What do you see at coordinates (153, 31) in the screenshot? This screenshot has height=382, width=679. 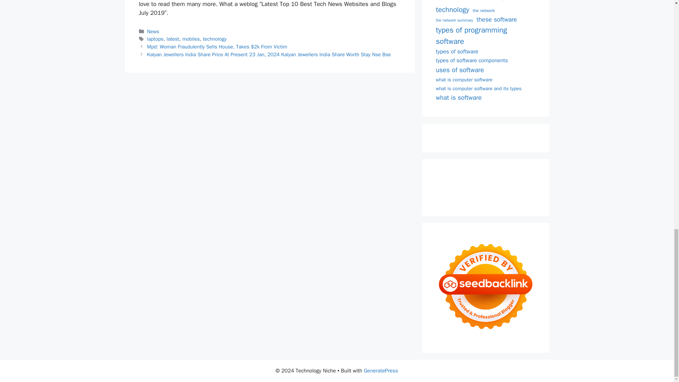 I see `News` at bounding box center [153, 31].